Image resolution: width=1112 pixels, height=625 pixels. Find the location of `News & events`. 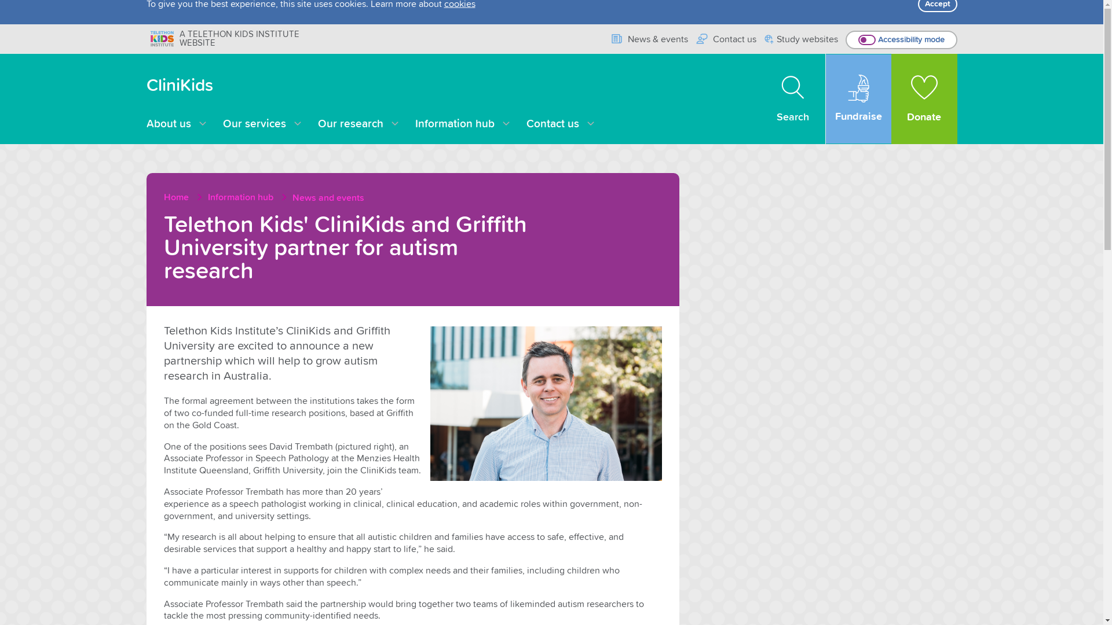

News & events is located at coordinates (649, 39).